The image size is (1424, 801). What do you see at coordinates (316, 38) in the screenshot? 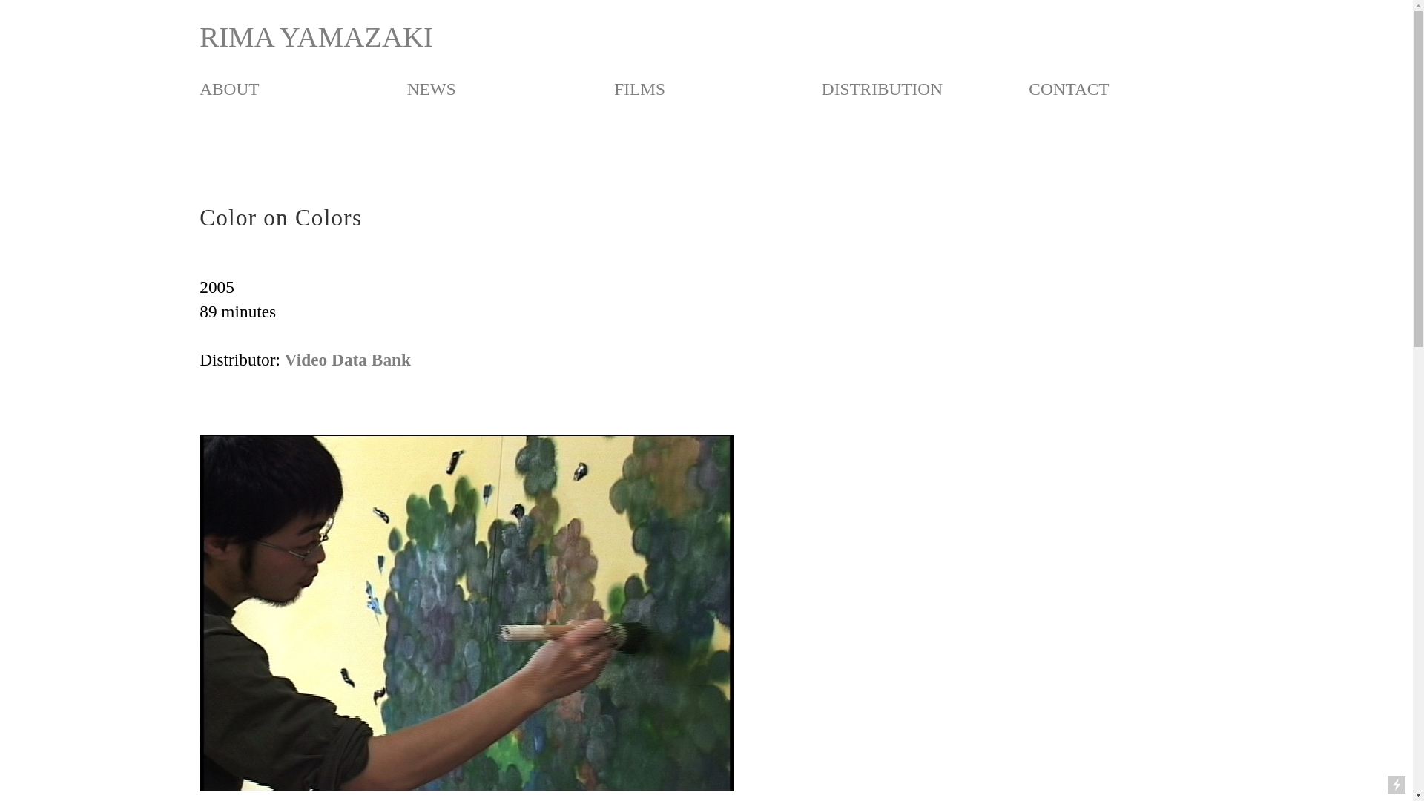
I see `RIMA YAMAZAKI` at bounding box center [316, 38].